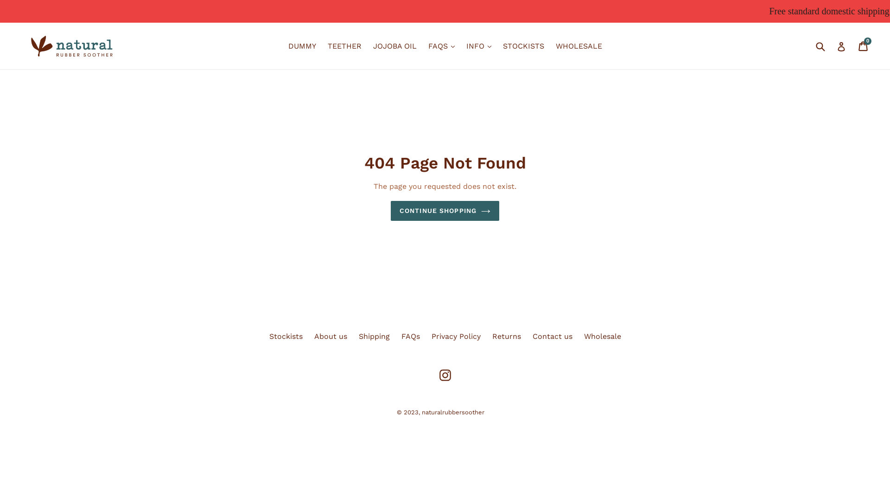 Image resolution: width=890 pixels, height=500 pixels. What do you see at coordinates (578, 46) in the screenshot?
I see `WHOLESALE` at bounding box center [578, 46].